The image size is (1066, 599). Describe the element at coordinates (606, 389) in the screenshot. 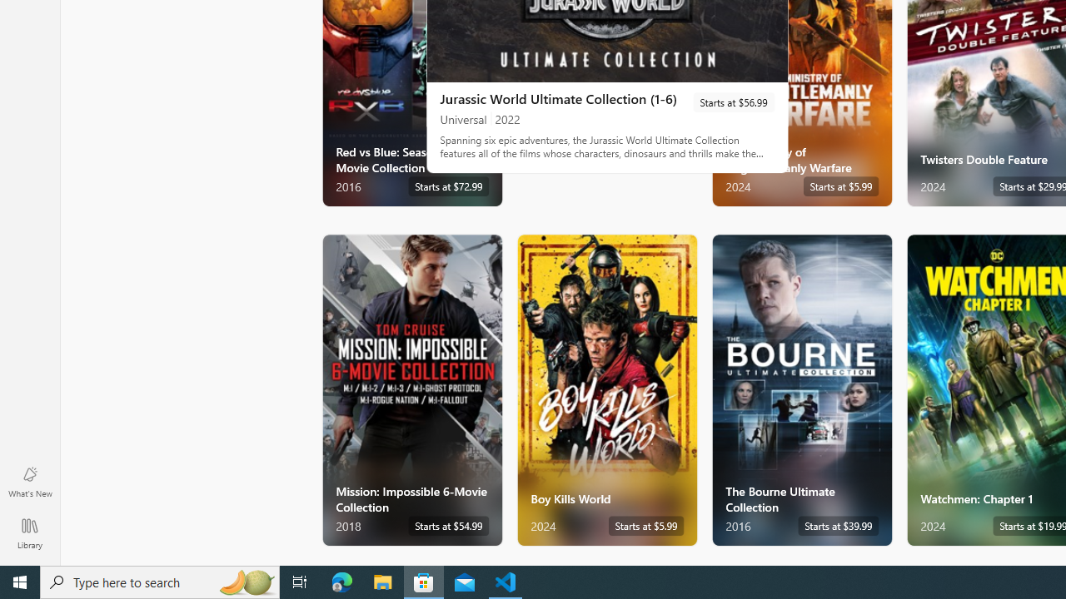

I see `Boy Kills World. Starts at $5.99  ` at that location.